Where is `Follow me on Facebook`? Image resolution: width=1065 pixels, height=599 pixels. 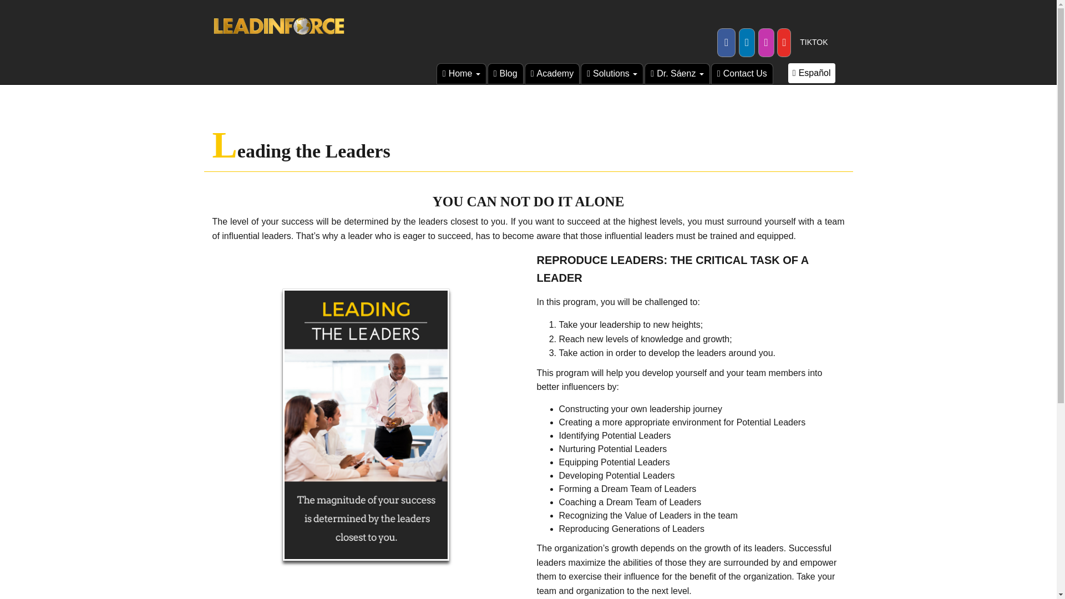
Follow me on Facebook is located at coordinates (727, 42).